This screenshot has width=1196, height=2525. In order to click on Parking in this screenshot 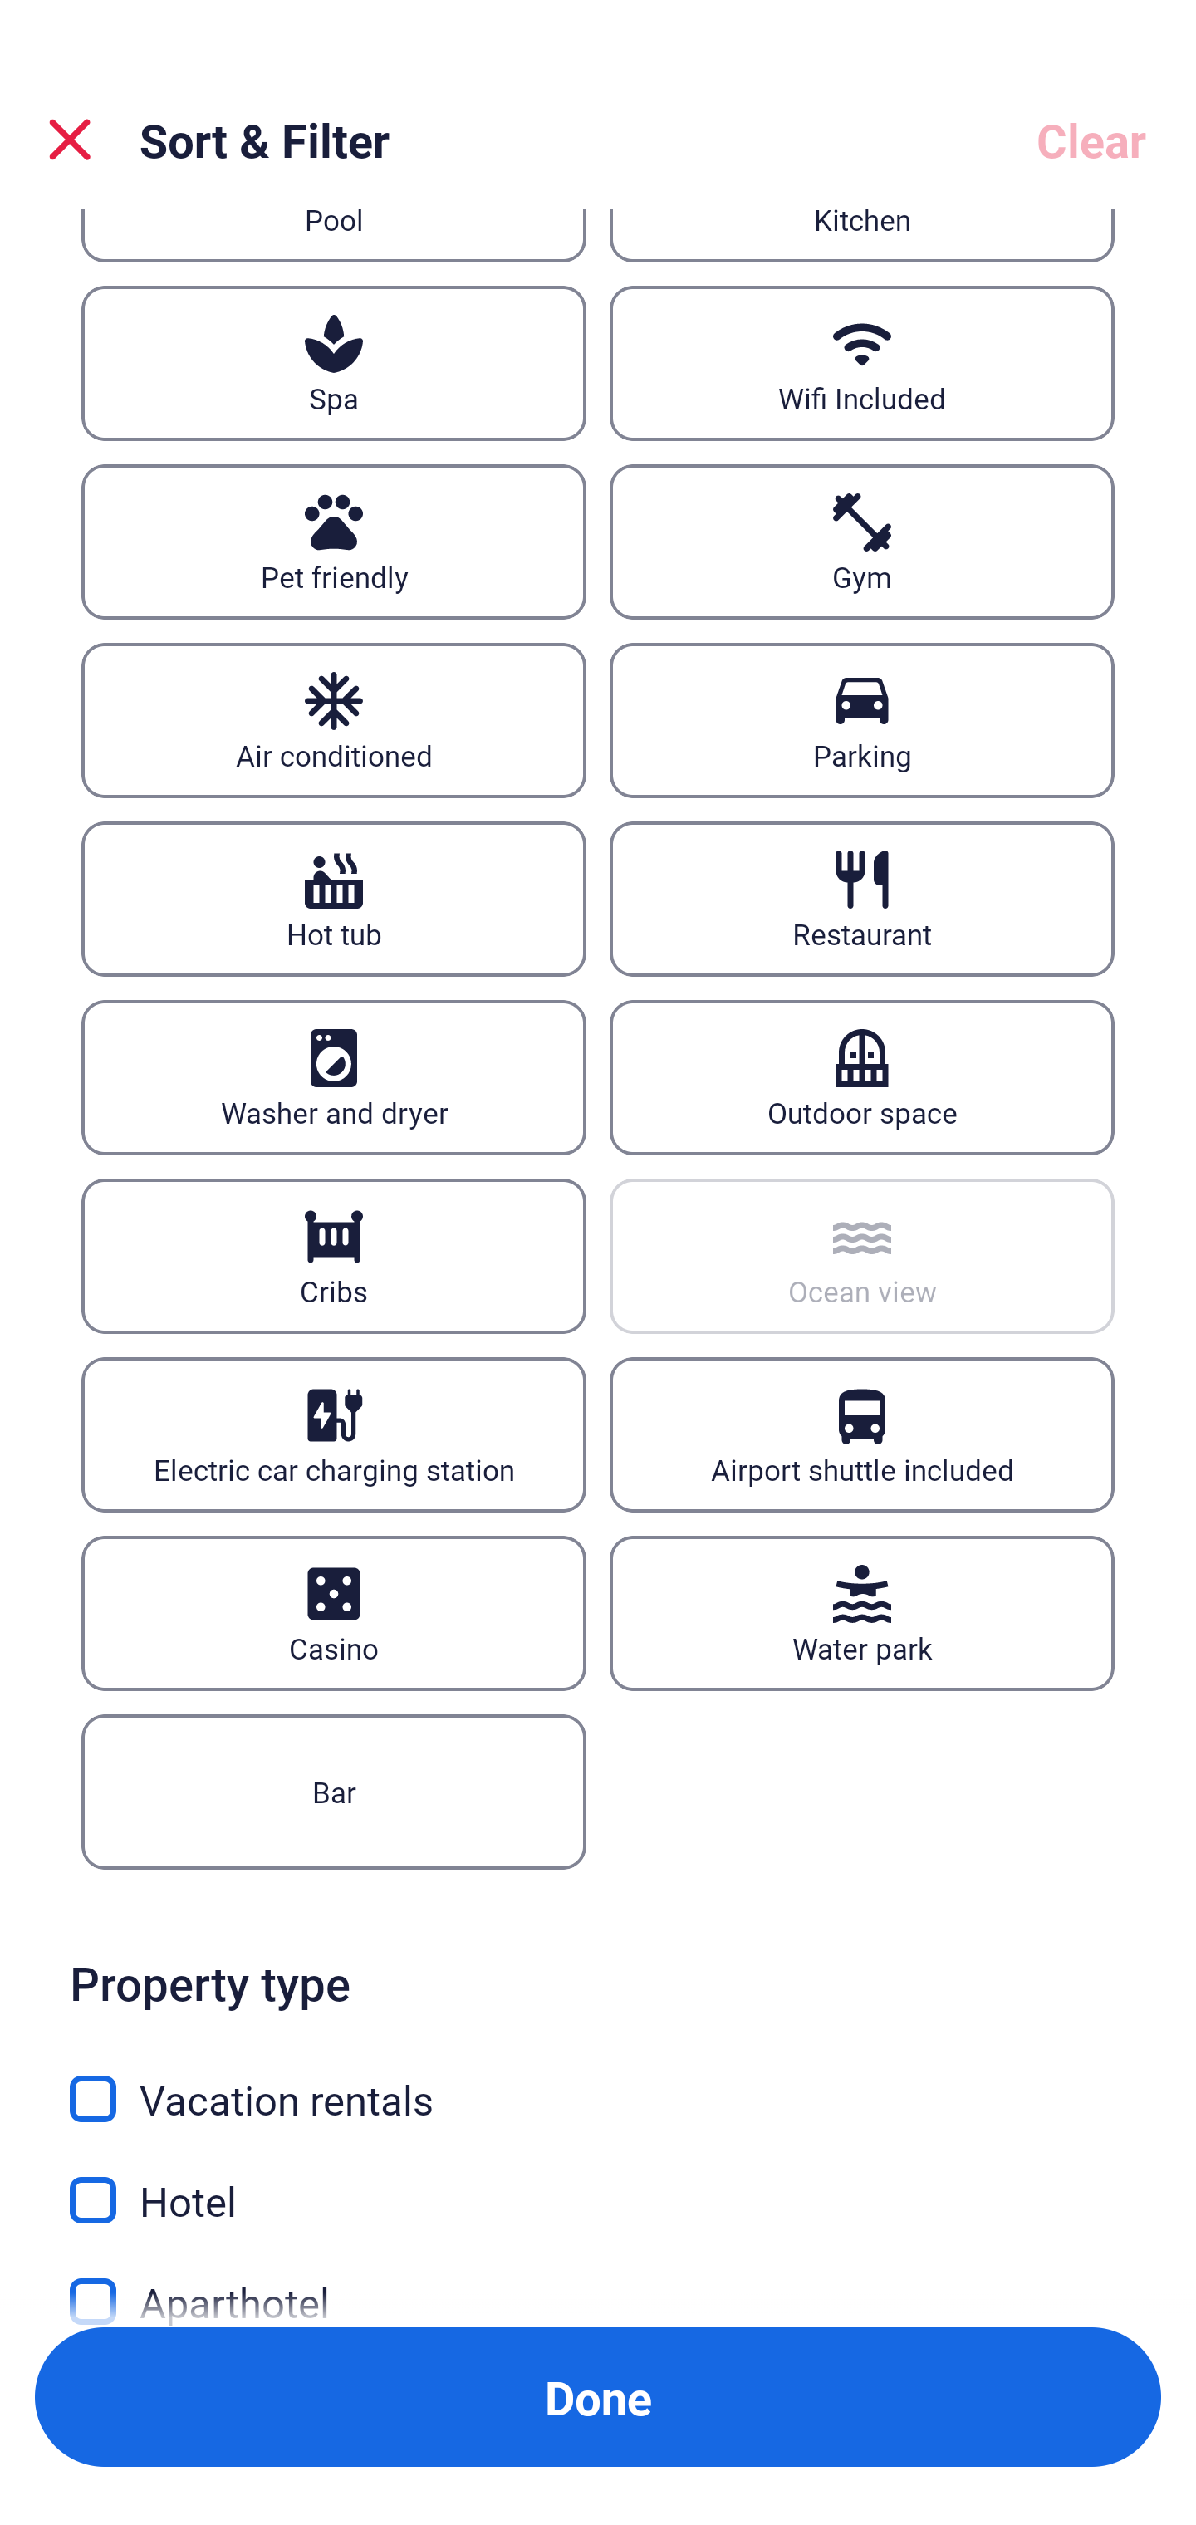, I will do `click(862, 721)`.